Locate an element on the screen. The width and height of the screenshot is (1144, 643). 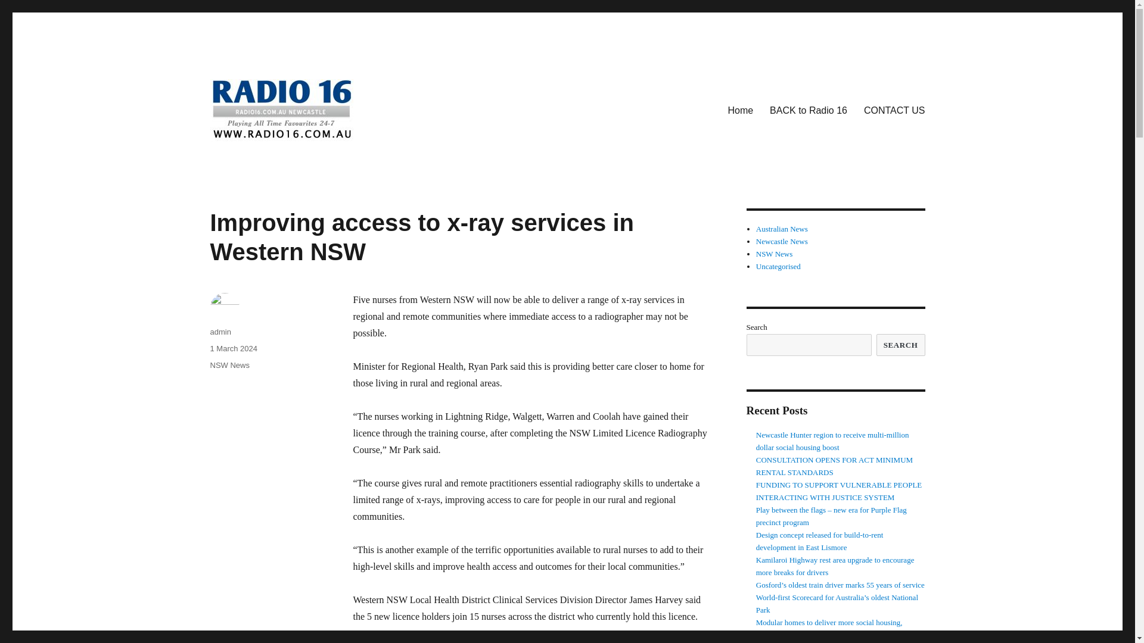
1 March 2024 is located at coordinates (234, 348).